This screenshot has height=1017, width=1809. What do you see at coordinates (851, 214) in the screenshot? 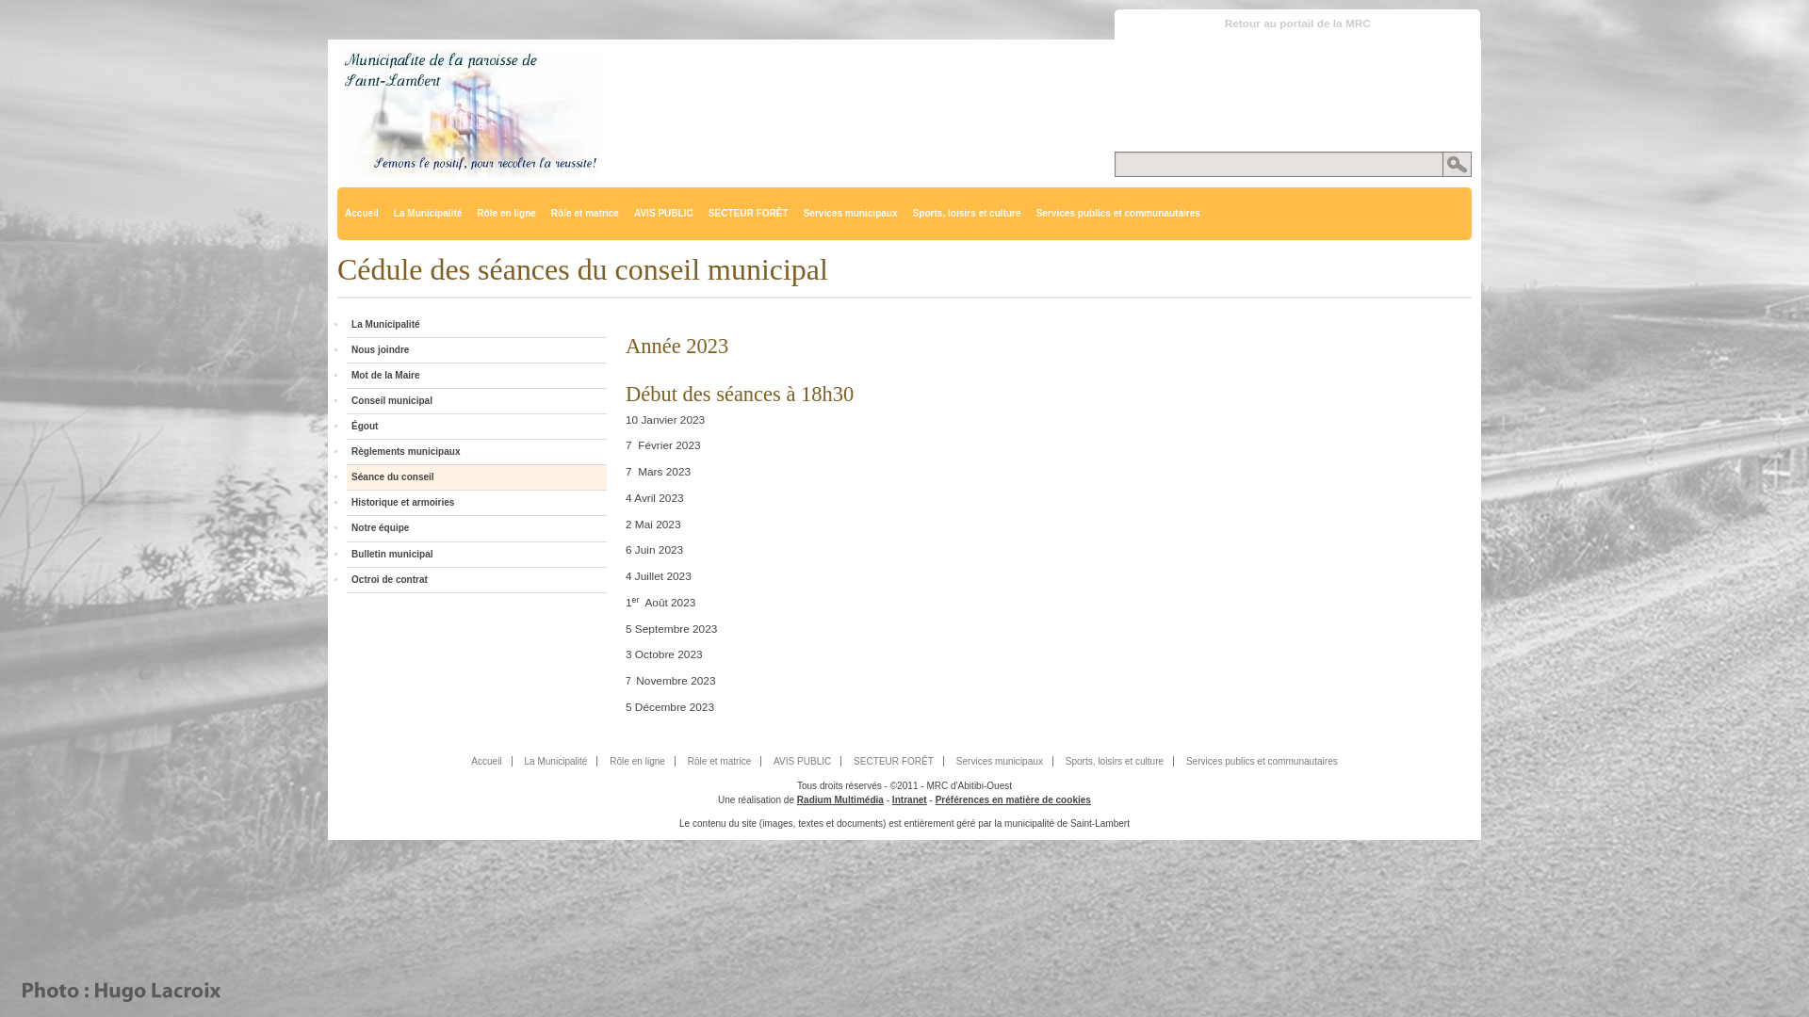
I see `Services municipaux` at bounding box center [851, 214].